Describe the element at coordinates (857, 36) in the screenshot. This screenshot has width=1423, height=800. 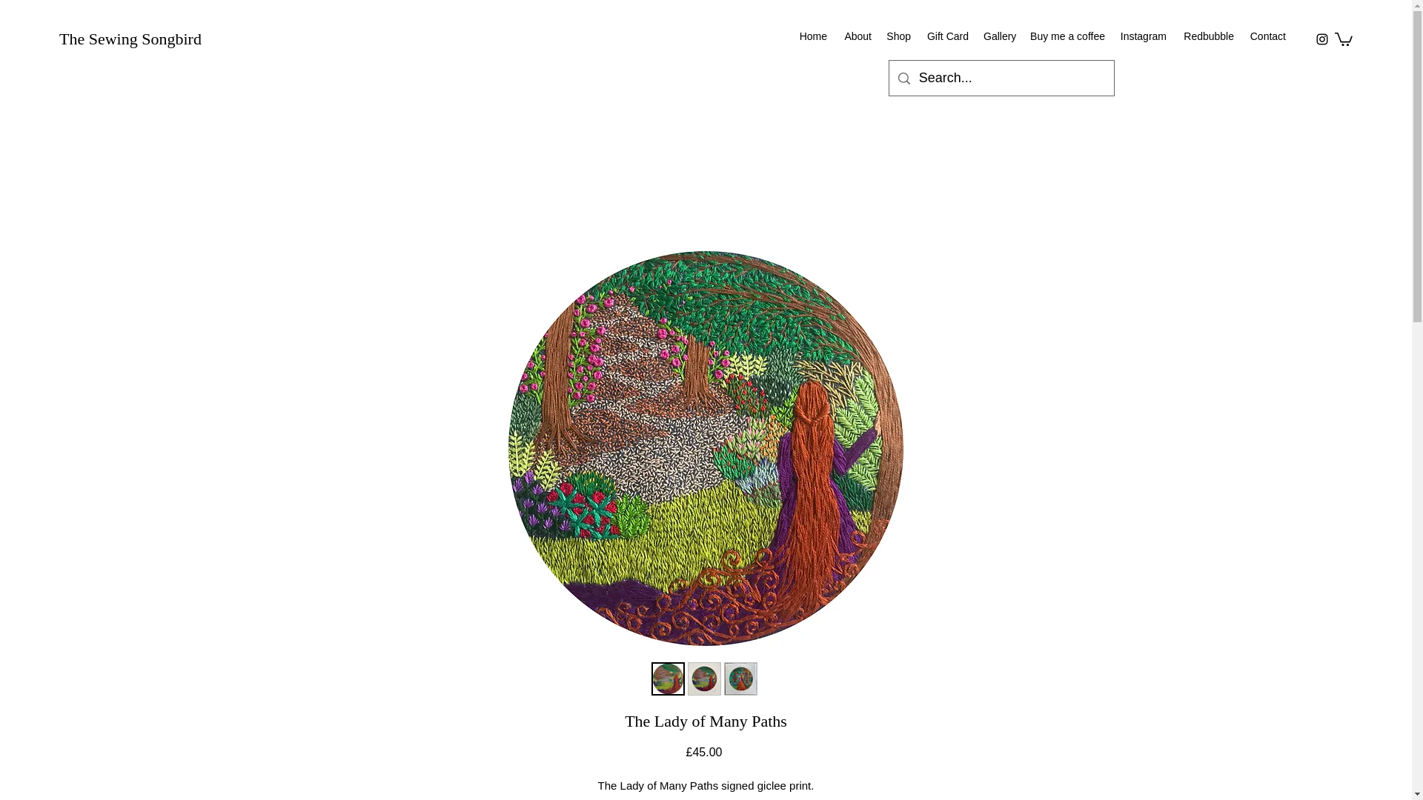
I see `About` at that location.